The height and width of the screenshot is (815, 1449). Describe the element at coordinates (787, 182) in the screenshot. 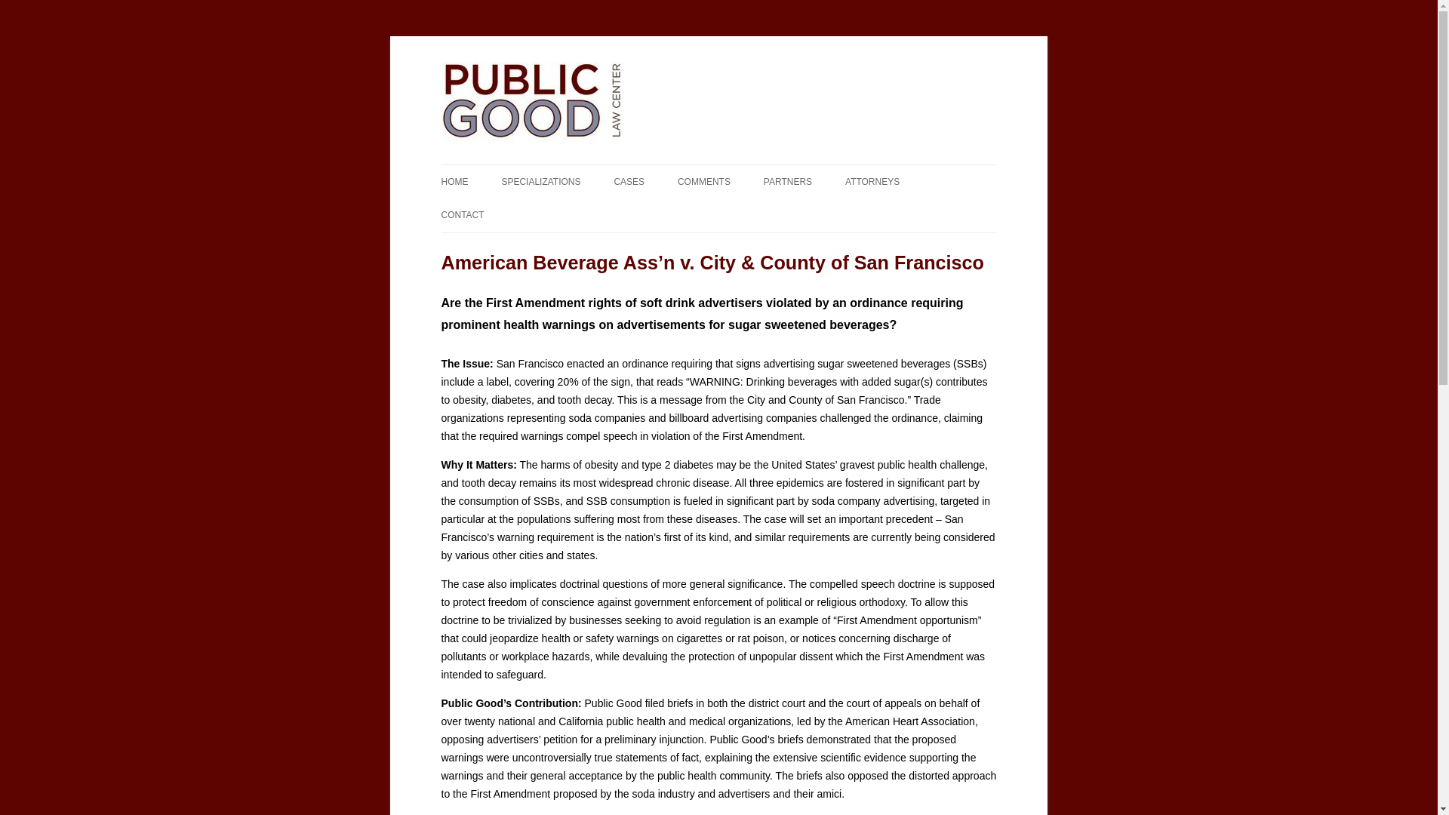

I see `PARTNERS` at that location.